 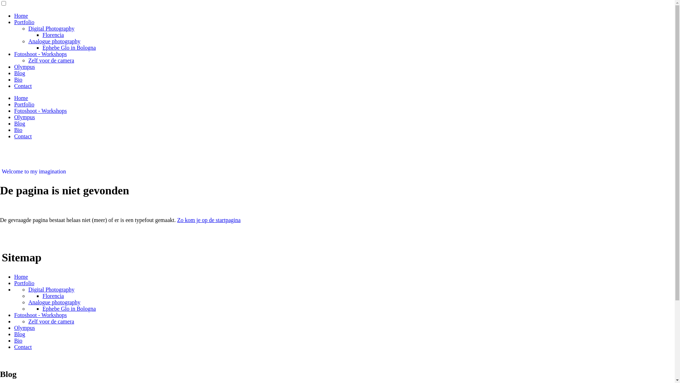 I want to click on Blog, so click(x=20, y=123).